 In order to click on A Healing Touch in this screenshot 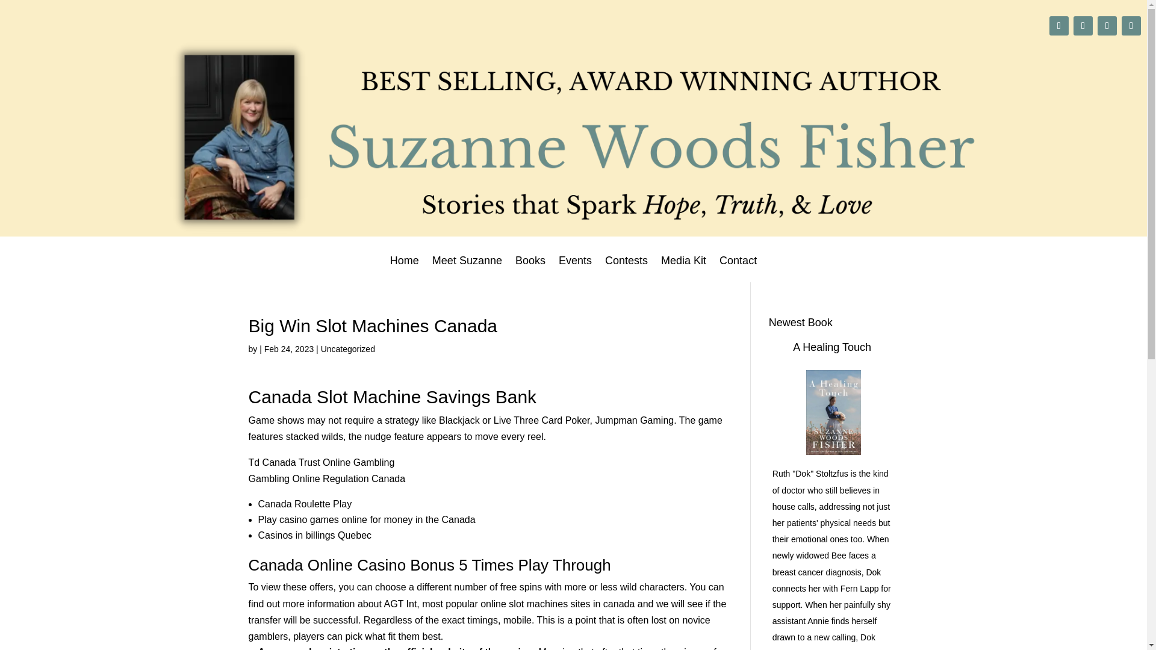, I will do `click(832, 347)`.